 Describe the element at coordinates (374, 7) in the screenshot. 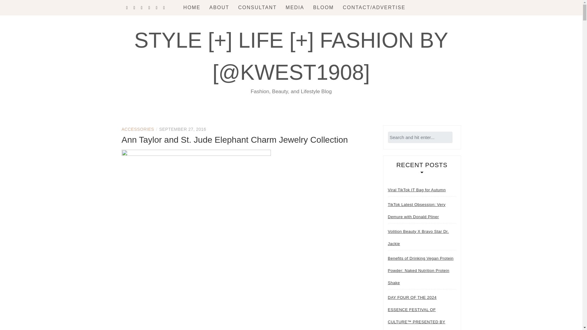

I see `Contact` at that location.